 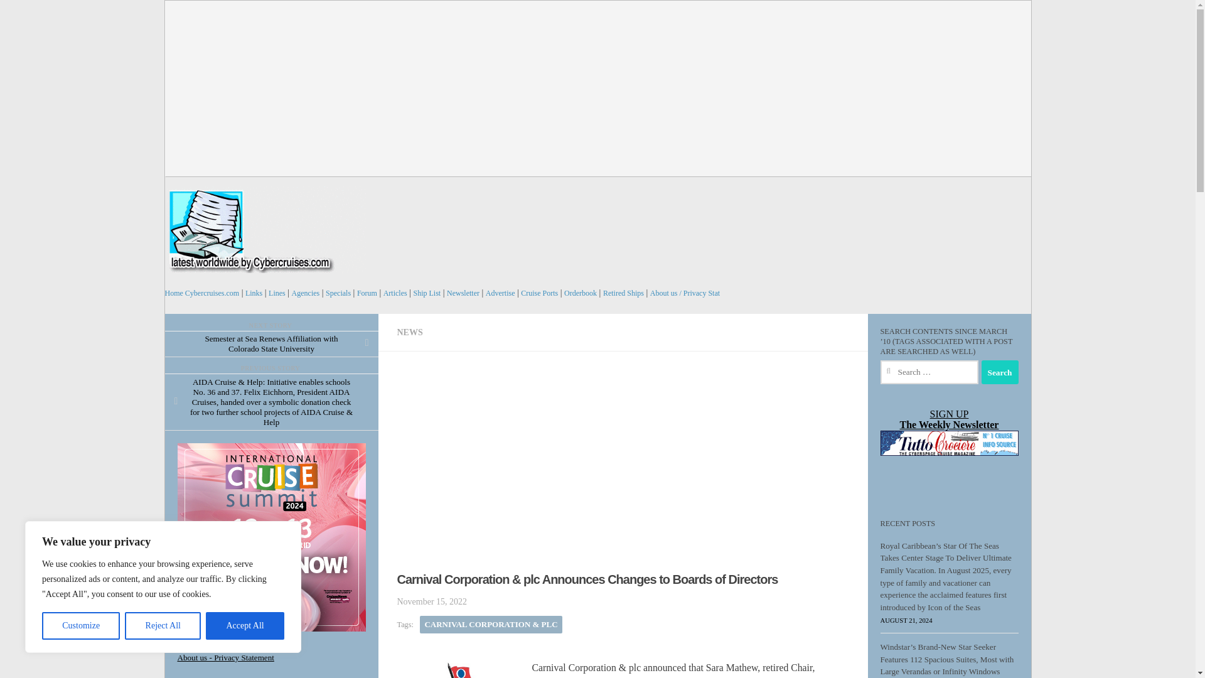 I want to click on Orderbook, so click(x=580, y=293).